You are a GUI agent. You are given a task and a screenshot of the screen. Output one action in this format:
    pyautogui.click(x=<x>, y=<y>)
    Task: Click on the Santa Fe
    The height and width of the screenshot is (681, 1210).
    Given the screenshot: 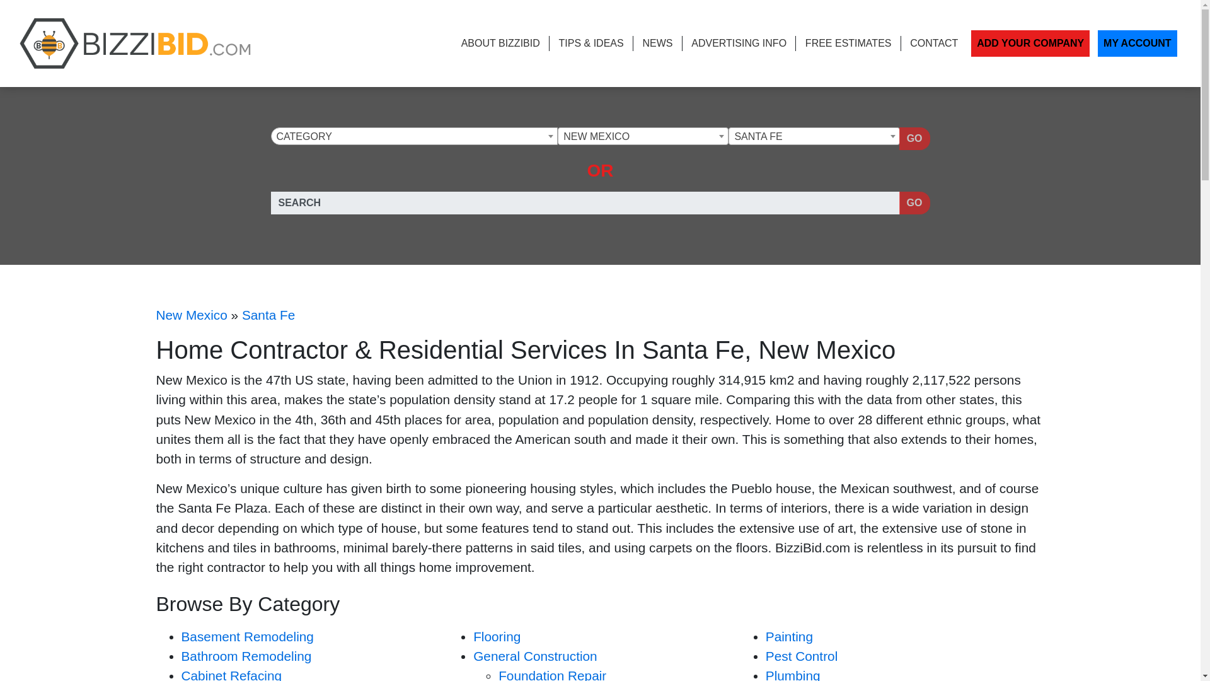 What is the action you would take?
    pyautogui.click(x=268, y=315)
    